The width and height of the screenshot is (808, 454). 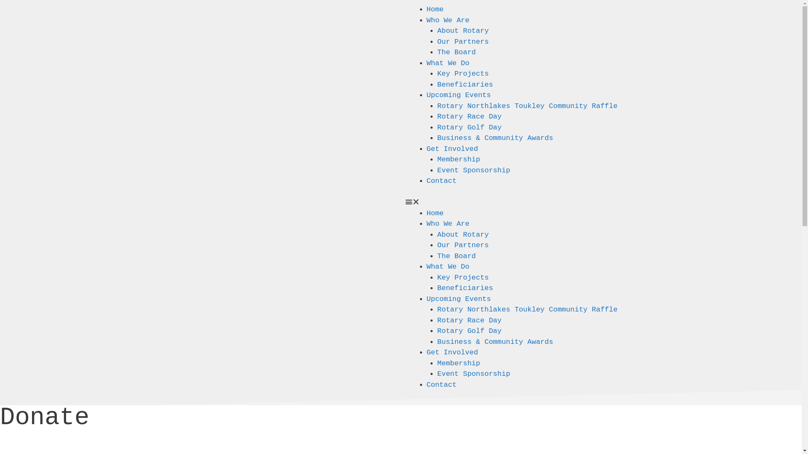 What do you see at coordinates (474, 374) in the screenshot?
I see `Event Sponsorship` at bounding box center [474, 374].